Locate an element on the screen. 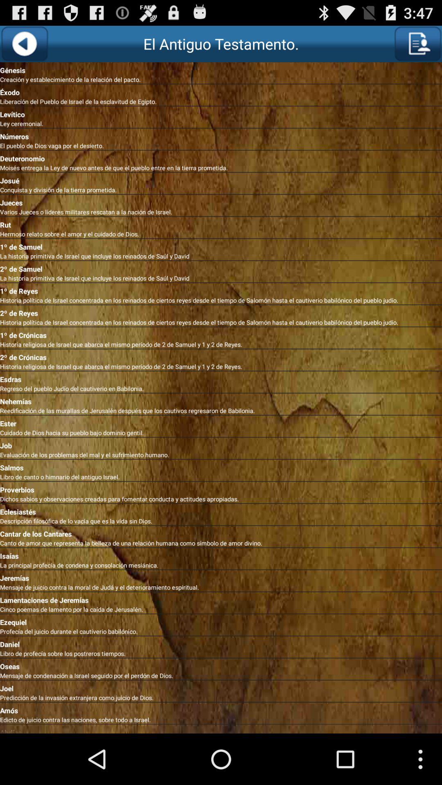 This screenshot has height=785, width=442. select the button at the top right corner is located at coordinates (417, 44).